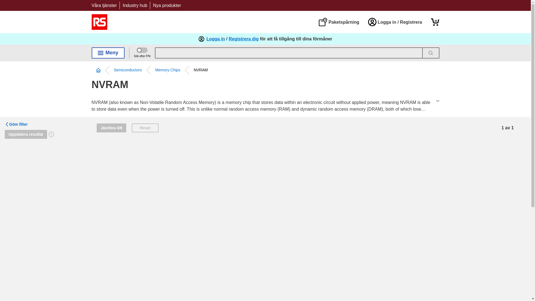 The width and height of the screenshot is (535, 301). What do you see at coordinates (135, 5) in the screenshot?
I see `Industry hub` at bounding box center [135, 5].